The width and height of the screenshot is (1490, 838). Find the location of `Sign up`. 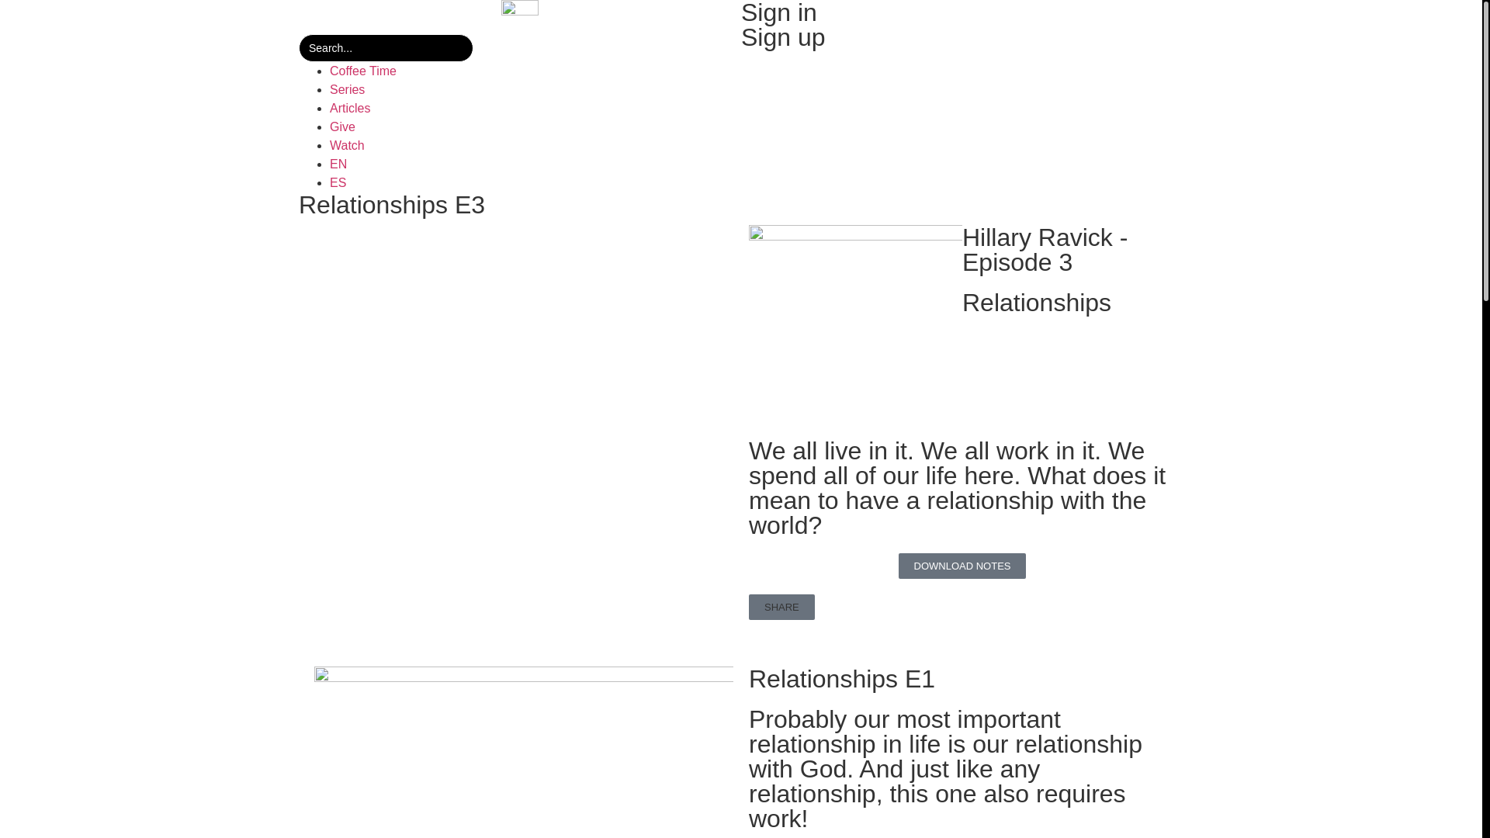

Sign up is located at coordinates (784, 37).